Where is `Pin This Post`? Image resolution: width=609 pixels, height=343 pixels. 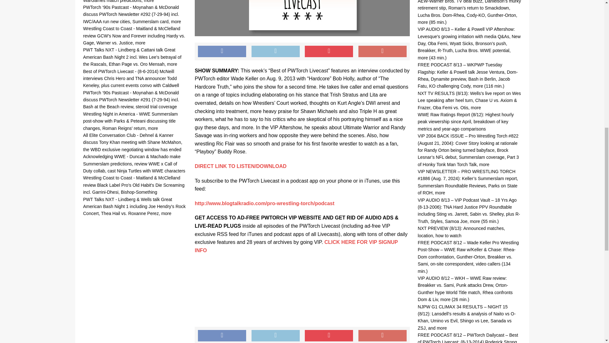 Pin This Post is located at coordinates (329, 335).